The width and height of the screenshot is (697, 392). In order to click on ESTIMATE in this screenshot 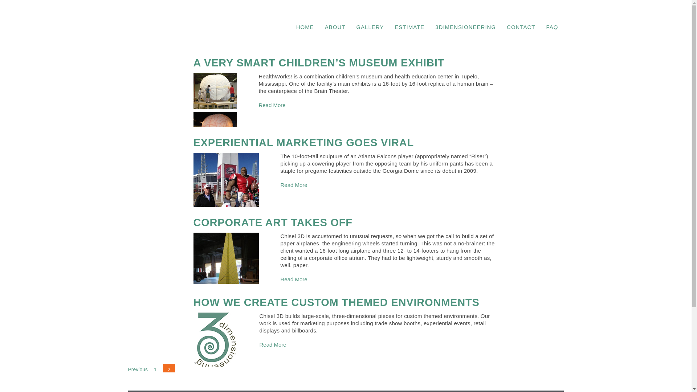, I will do `click(409, 27)`.